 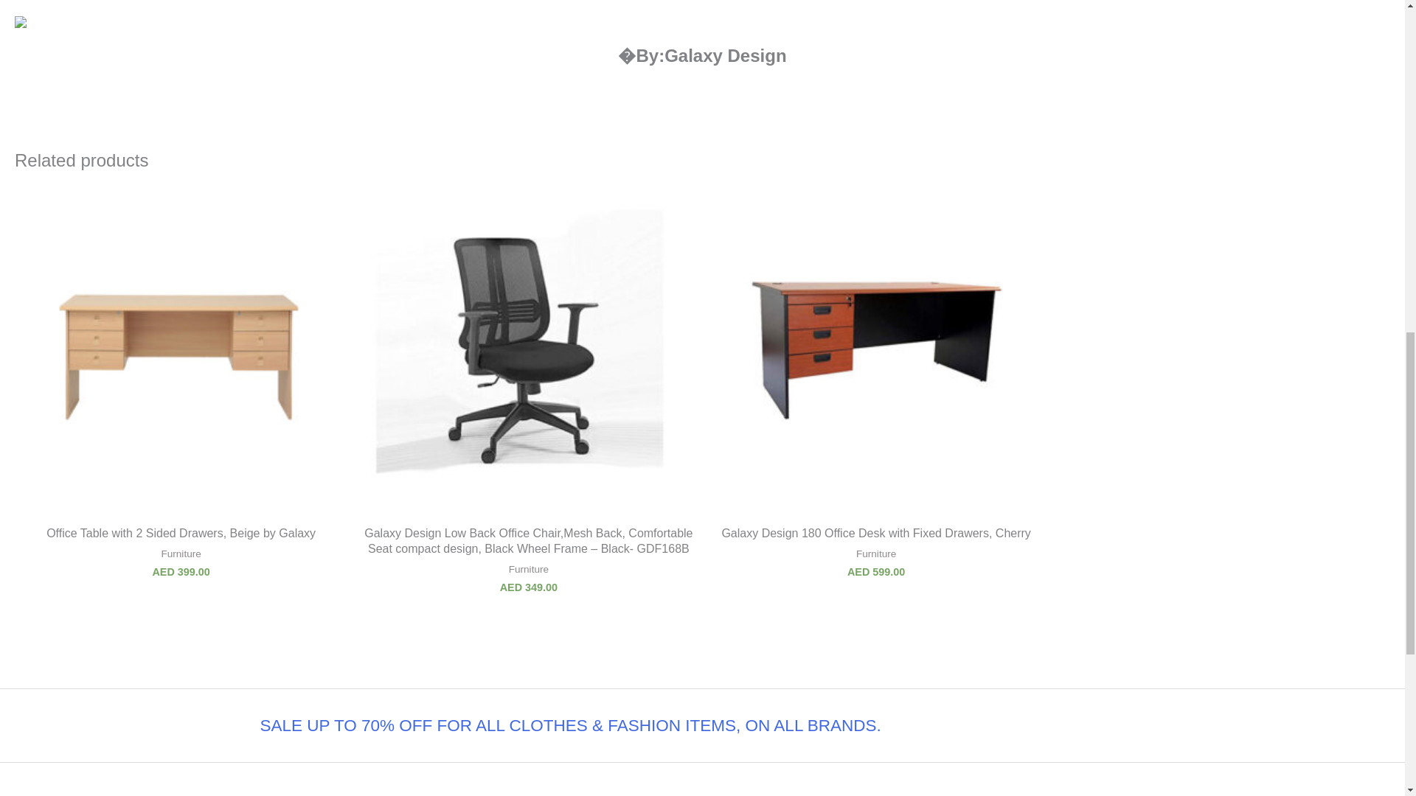 I want to click on Office Table with 2 Sided Drawers, Beige by Galaxy, so click(x=180, y=534).